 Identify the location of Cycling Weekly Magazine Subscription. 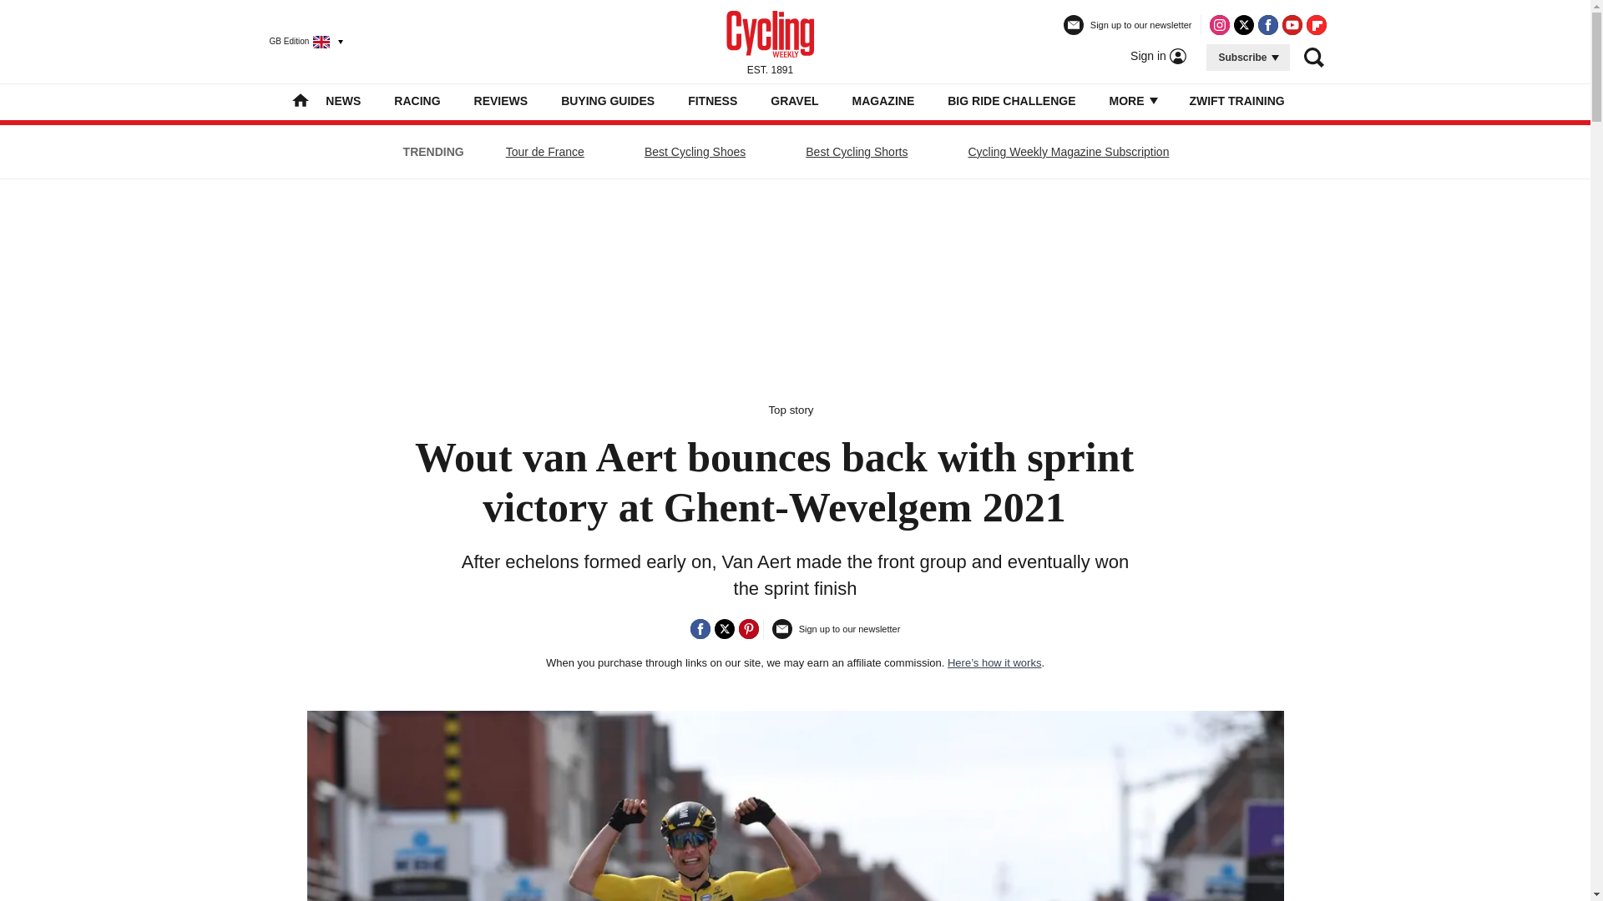
(1069, 152).